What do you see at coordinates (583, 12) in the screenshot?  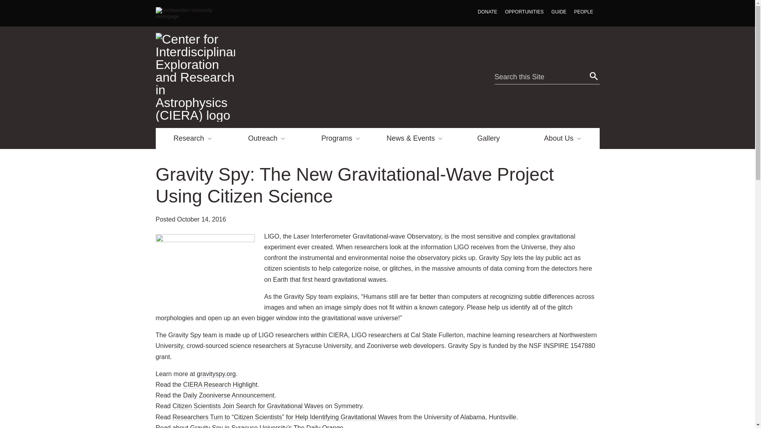 I see `PEOPLE` at bounding box center [583, 12].